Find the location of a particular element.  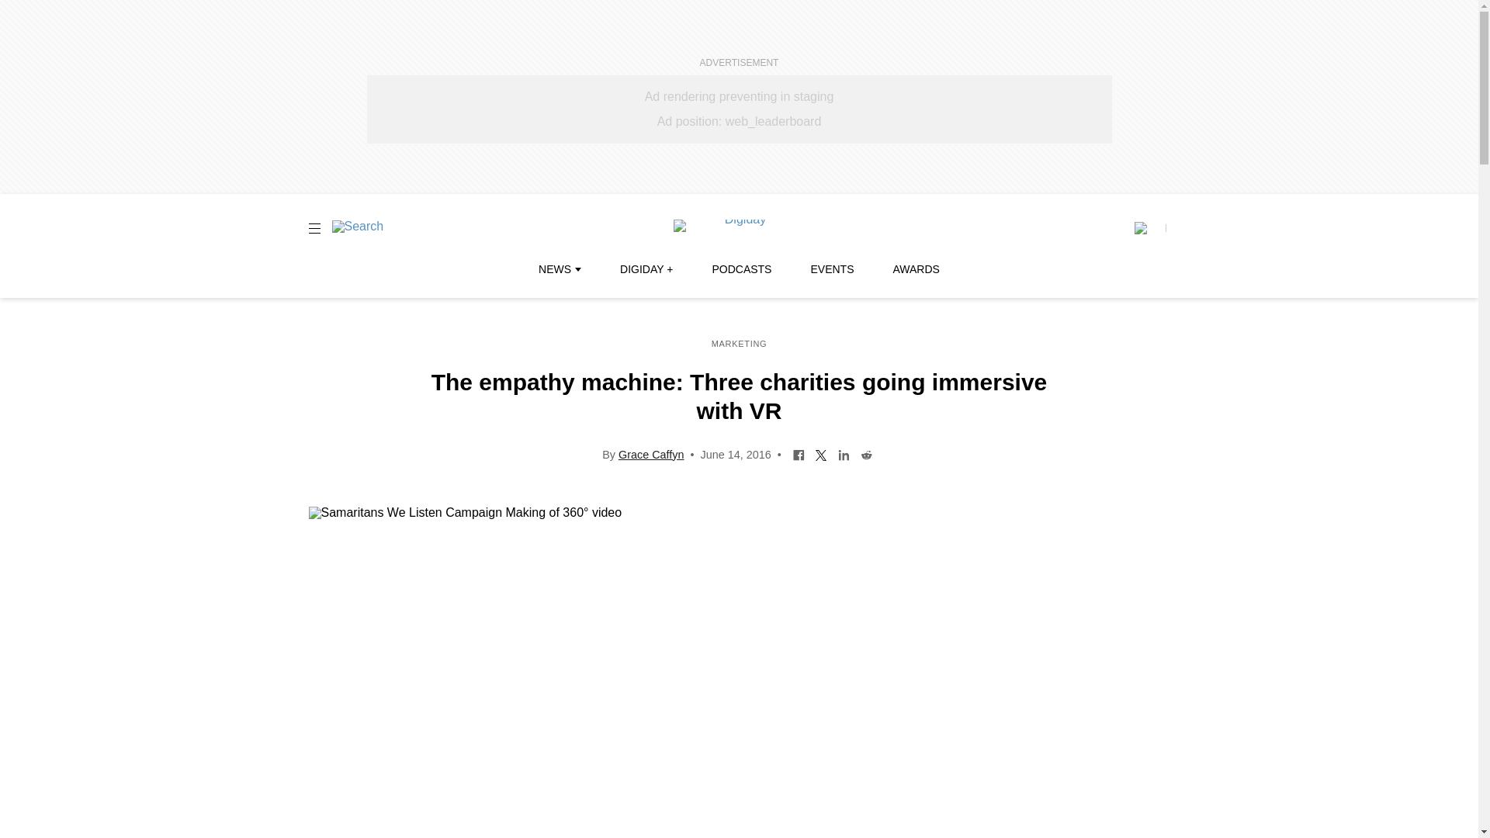

PODCASTS is located at coordinates (742, 269).